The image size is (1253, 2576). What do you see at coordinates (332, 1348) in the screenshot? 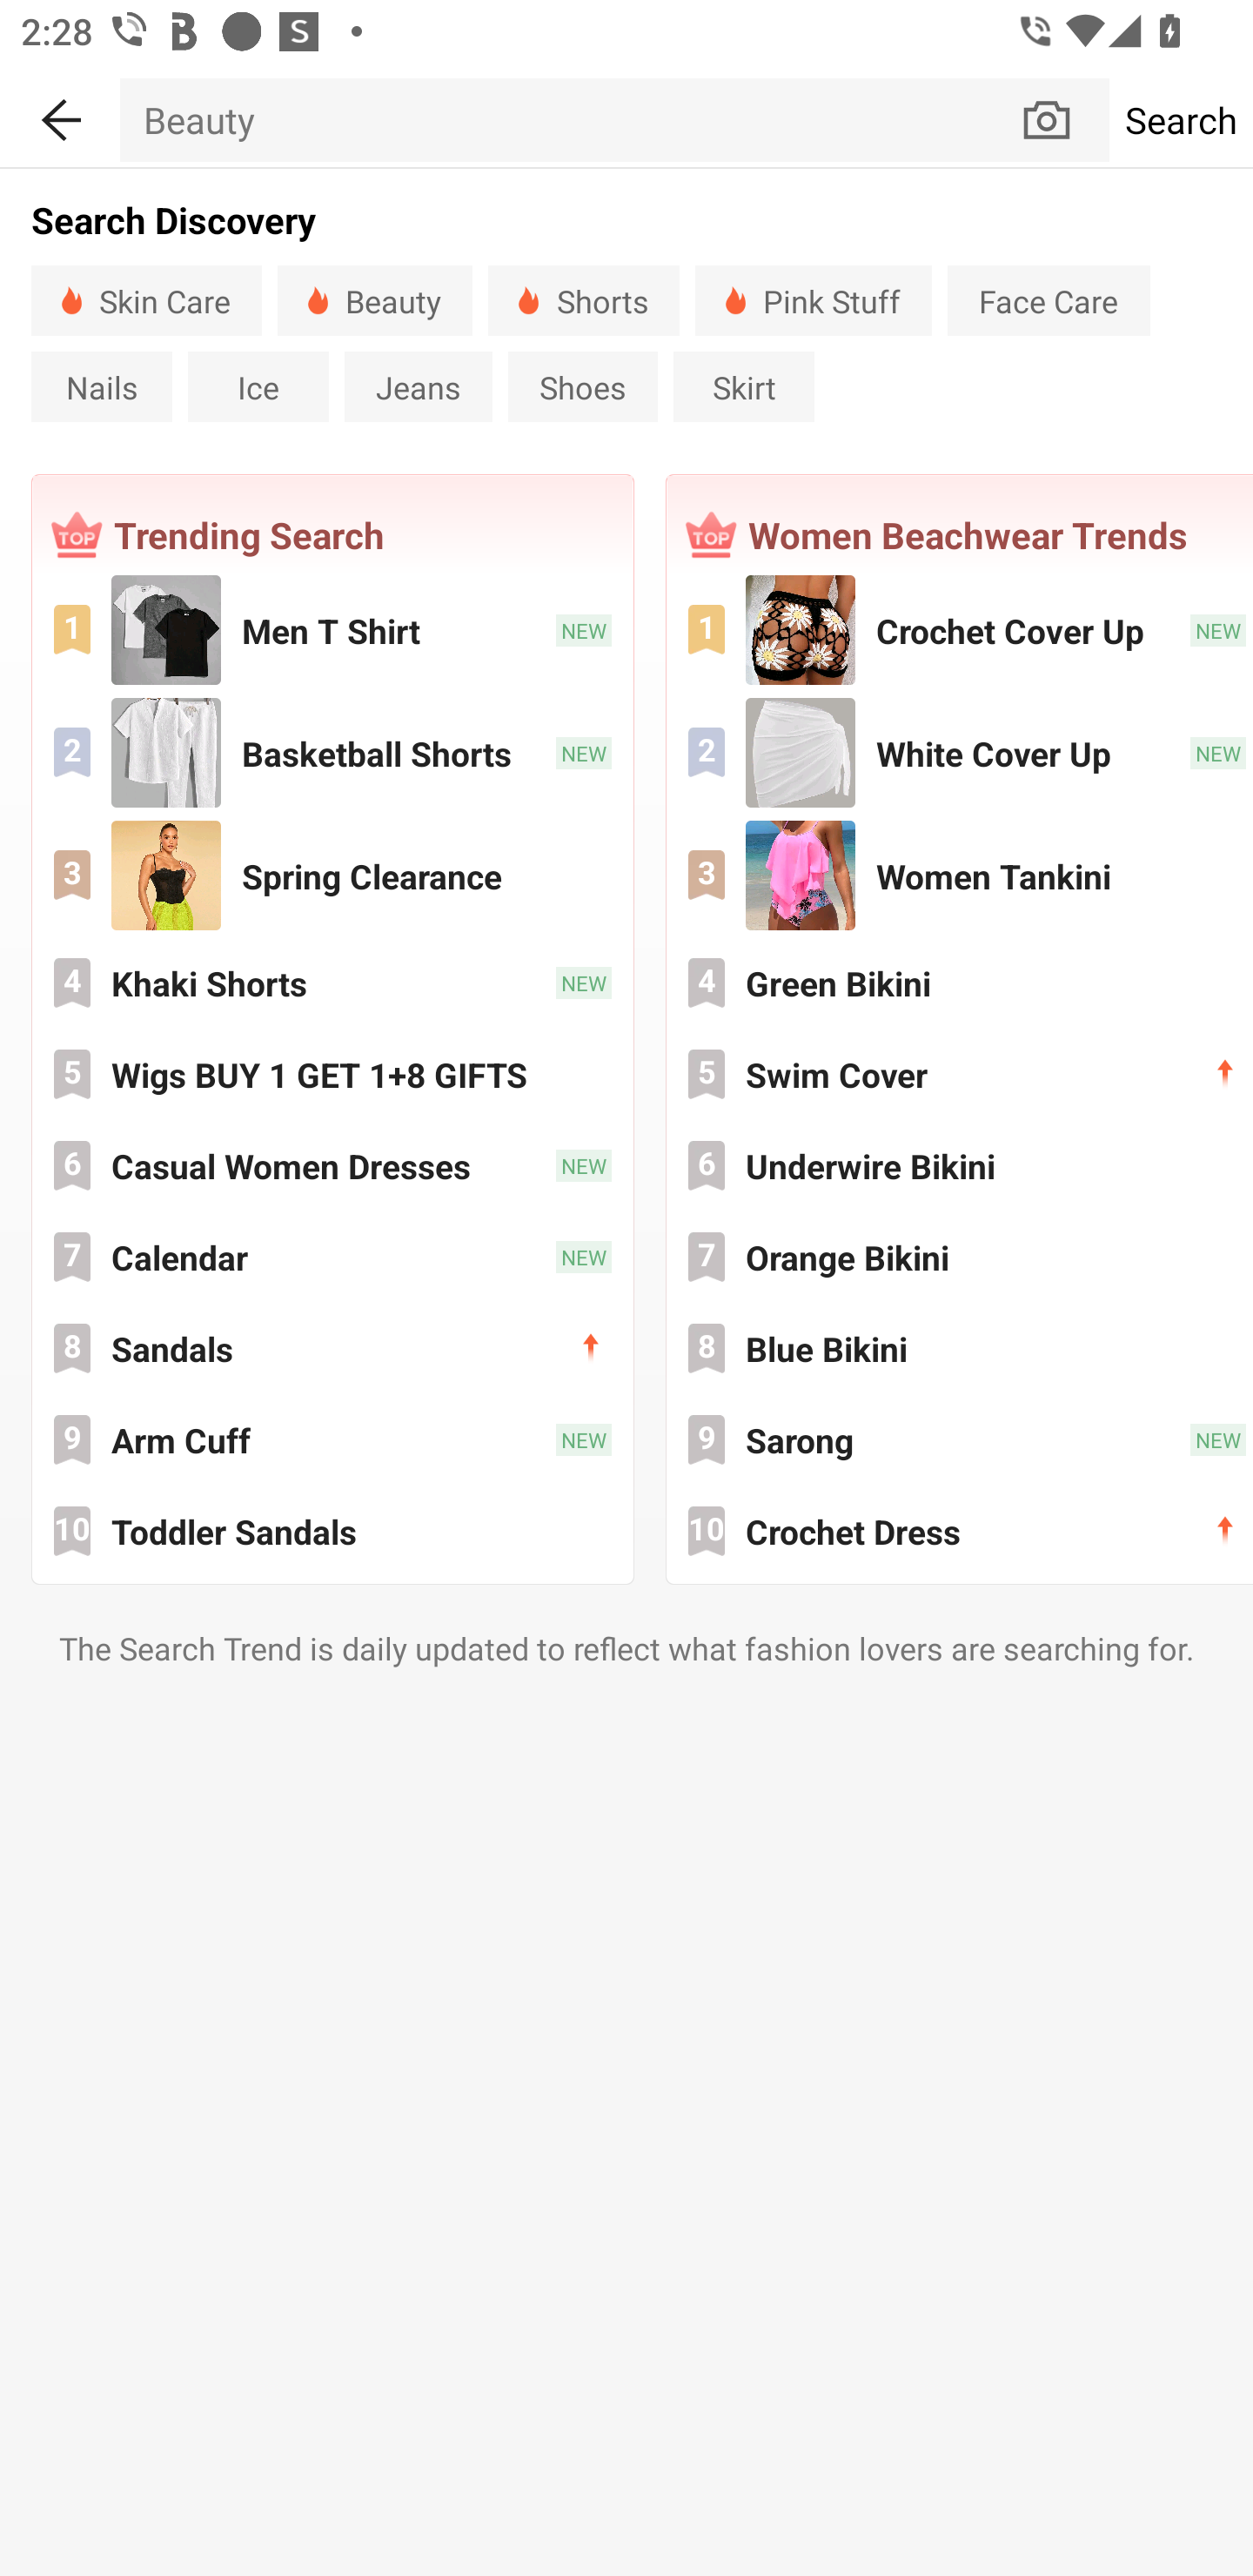
I see `Sandals 8 Sandals` at bounding box center [332, 1348].